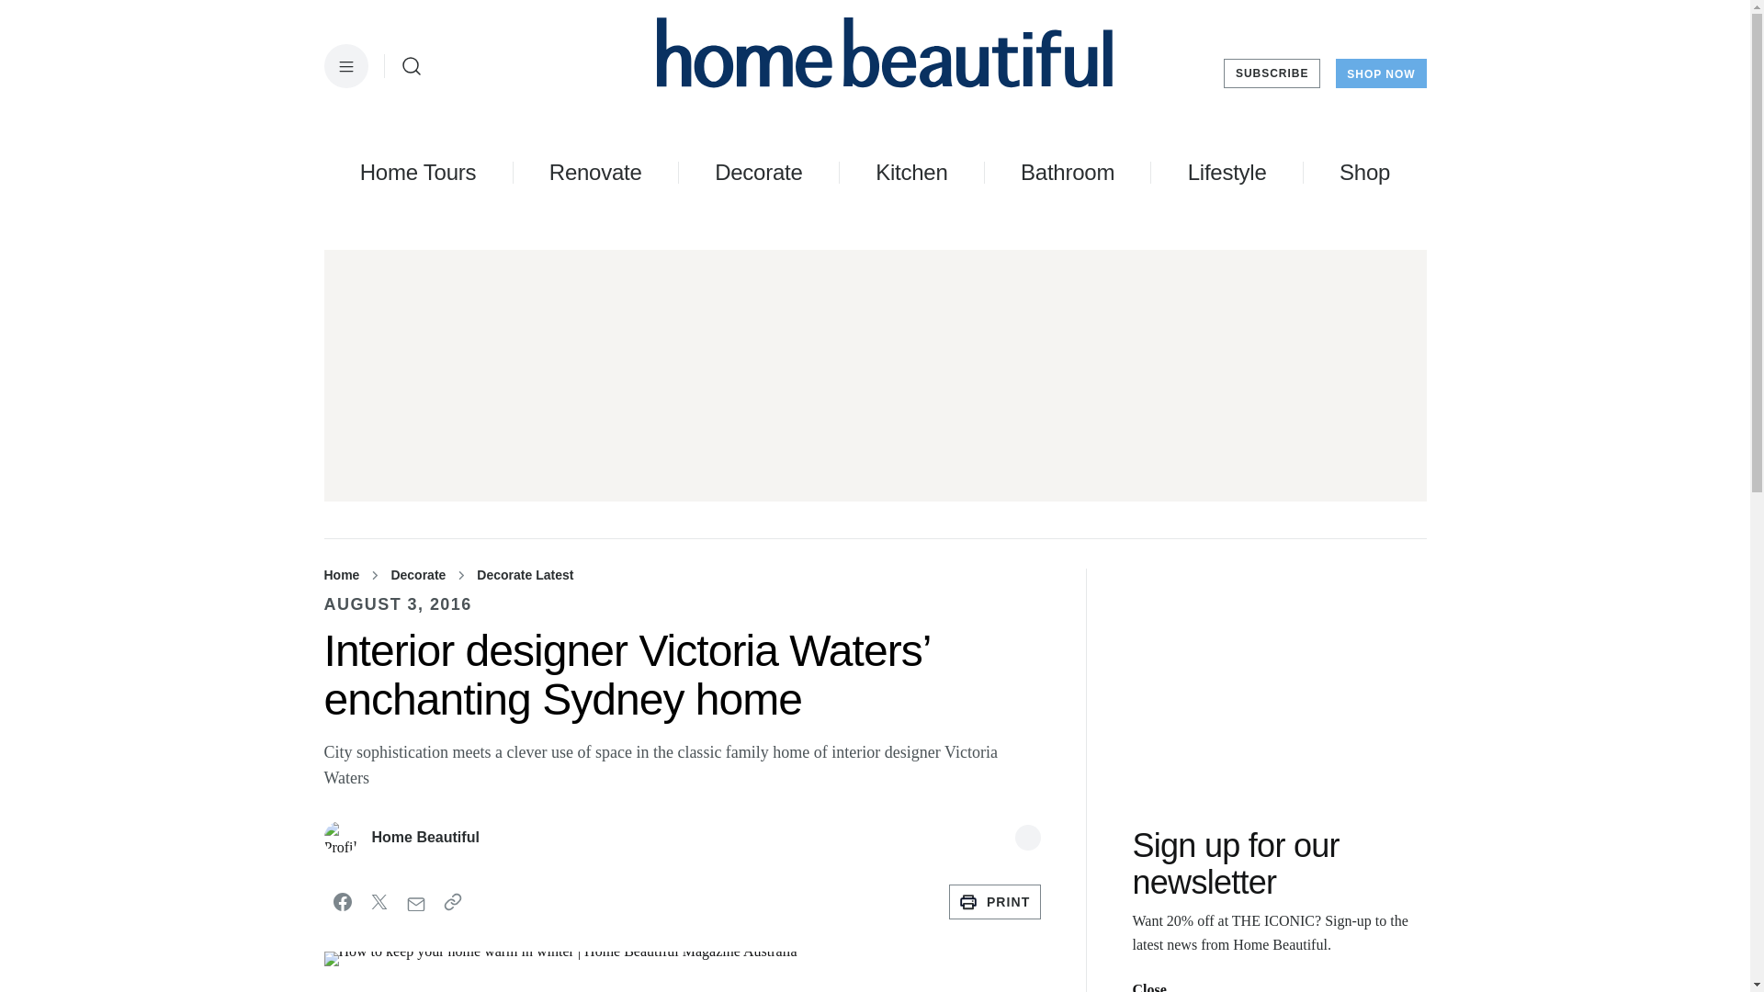 Image resolution: width=1764 pixels, height=992 pixels. I want to click on Bathroom, so click(1068, 172).